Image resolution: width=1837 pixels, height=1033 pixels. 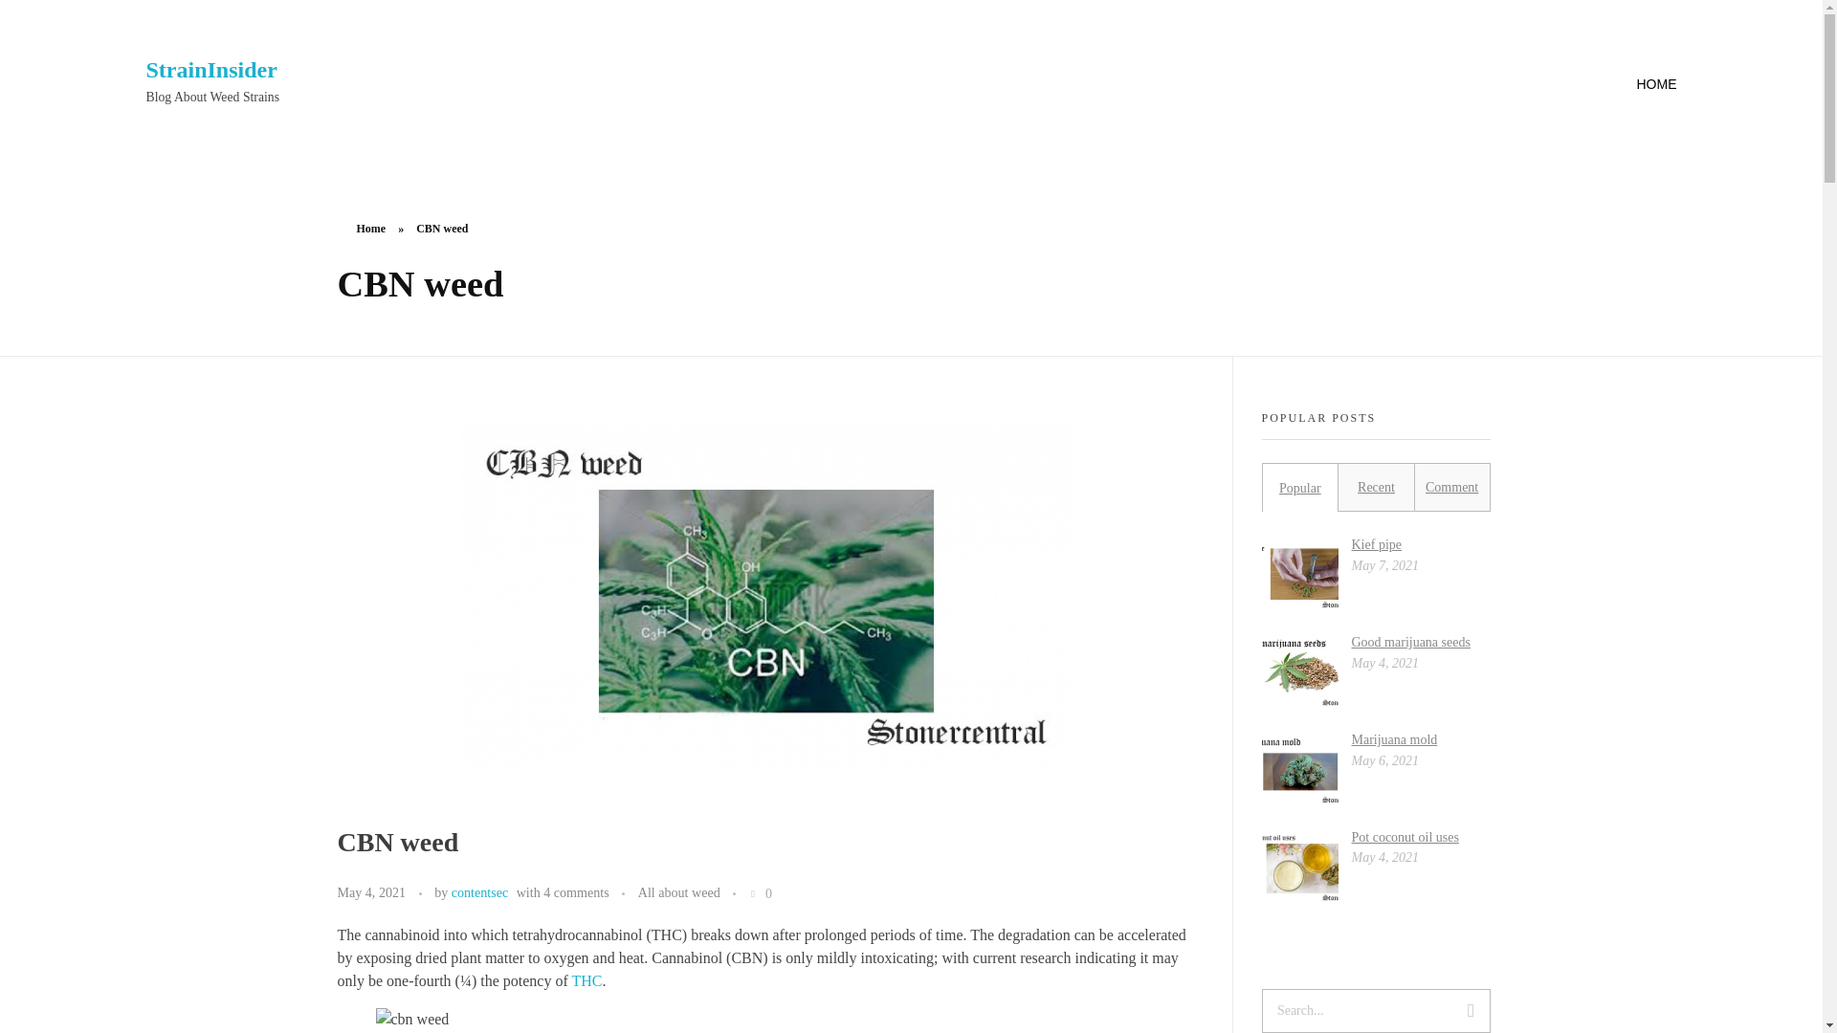 I want to click on THC, so click(x=587, y=980).